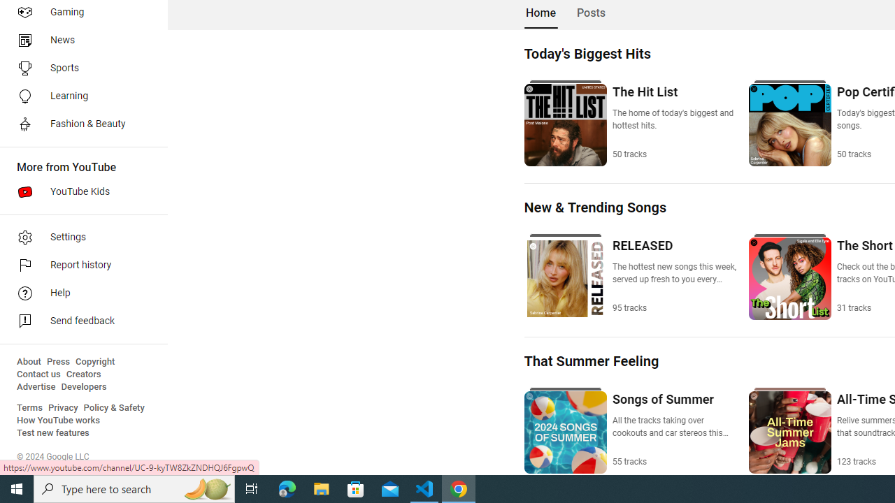 The image size is (895, 503). What do you see at coordinates (29, 362) in the screenshot?
I see `About` at bounding box center [29, 362].